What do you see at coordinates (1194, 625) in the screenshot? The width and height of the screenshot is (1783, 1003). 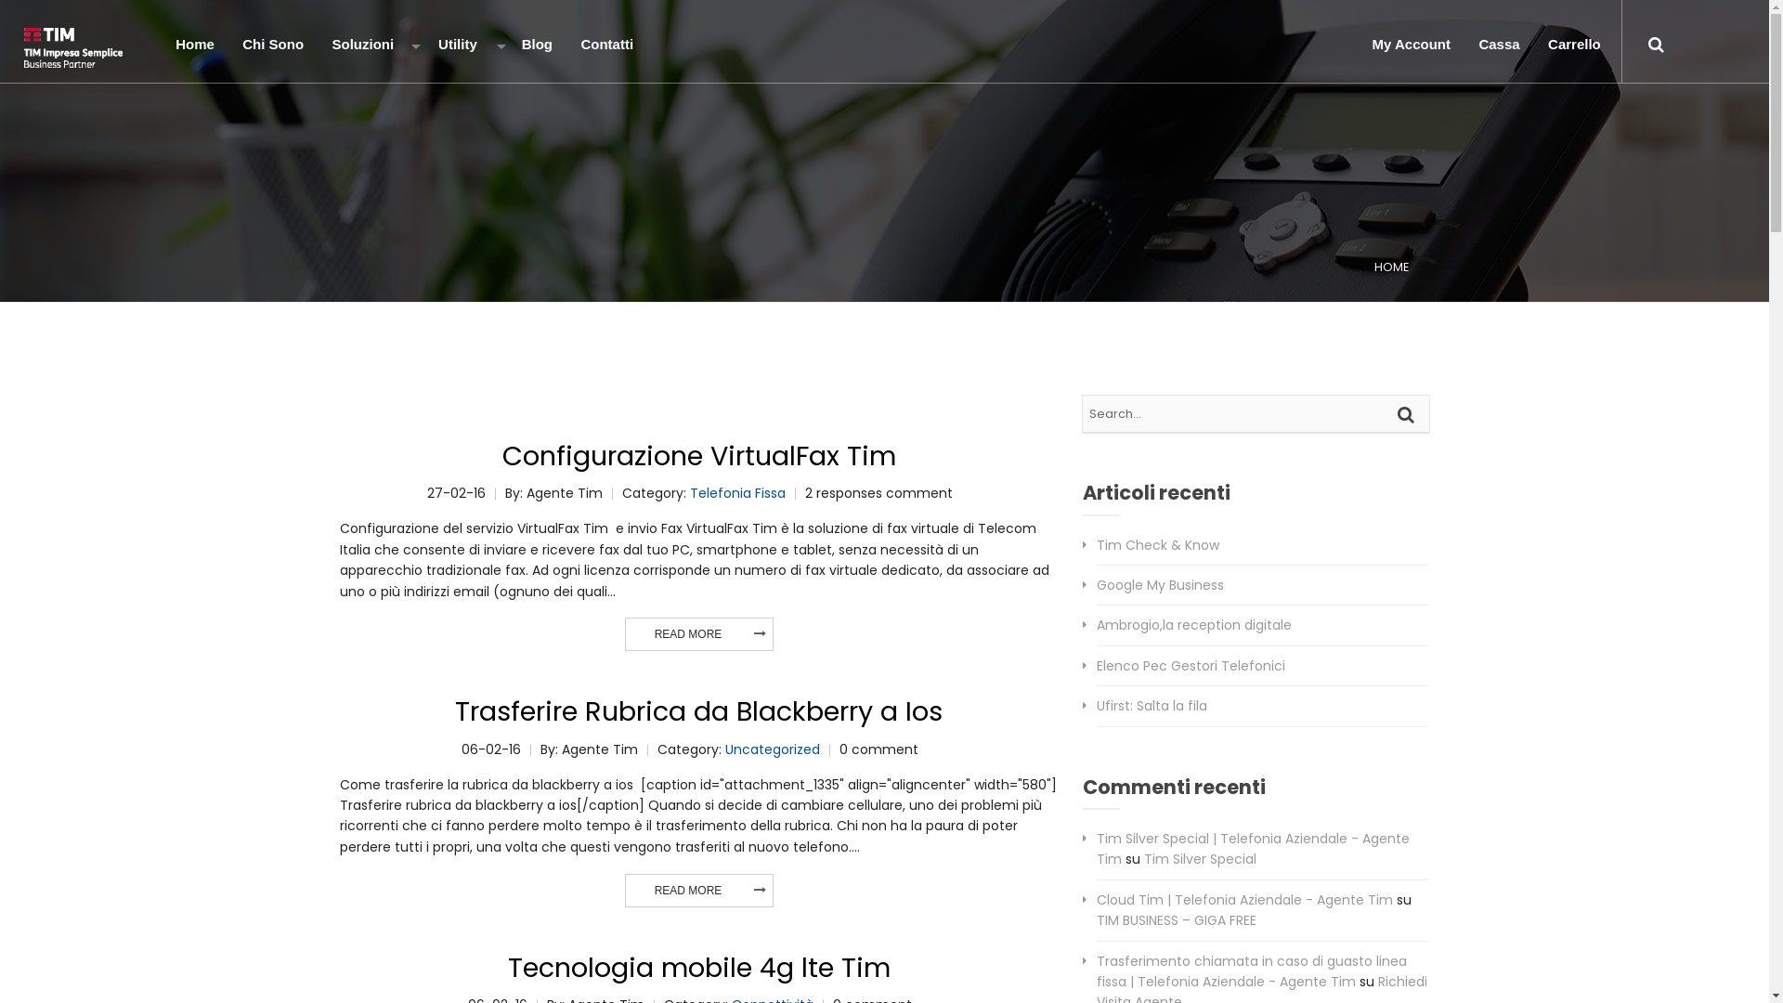 I see `Ambrogio,la reception digitale` at bounding box center [1194, 625].